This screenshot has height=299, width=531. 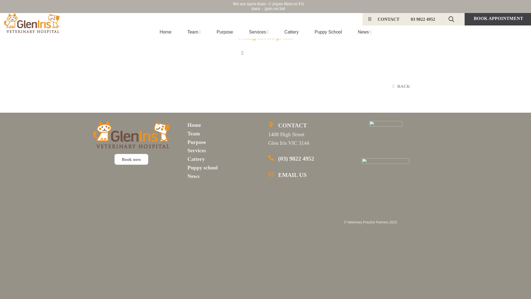 What do you see at coordinates (296, 159) in the screenshot?
I see `(03) 9822 4952` at bounding box center [296, 159].